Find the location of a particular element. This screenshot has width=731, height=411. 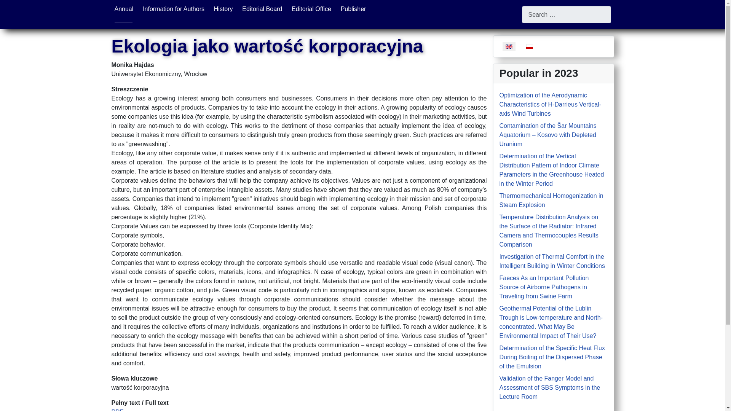

Information for Authors is located at coordinates (174, 9).